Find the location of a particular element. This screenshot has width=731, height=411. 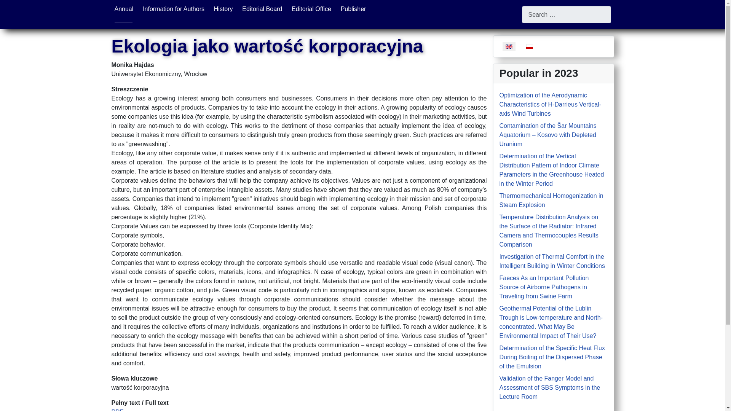

Information for Authors is located at coordinates (174, 9).